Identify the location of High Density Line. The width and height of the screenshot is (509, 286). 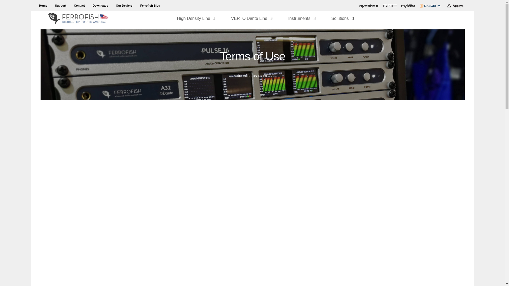
(196, 23).